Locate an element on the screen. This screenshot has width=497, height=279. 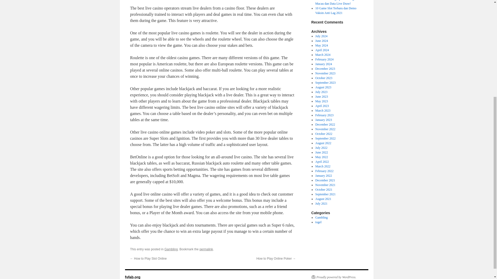
Gambling is located at coordinates (171, 249).